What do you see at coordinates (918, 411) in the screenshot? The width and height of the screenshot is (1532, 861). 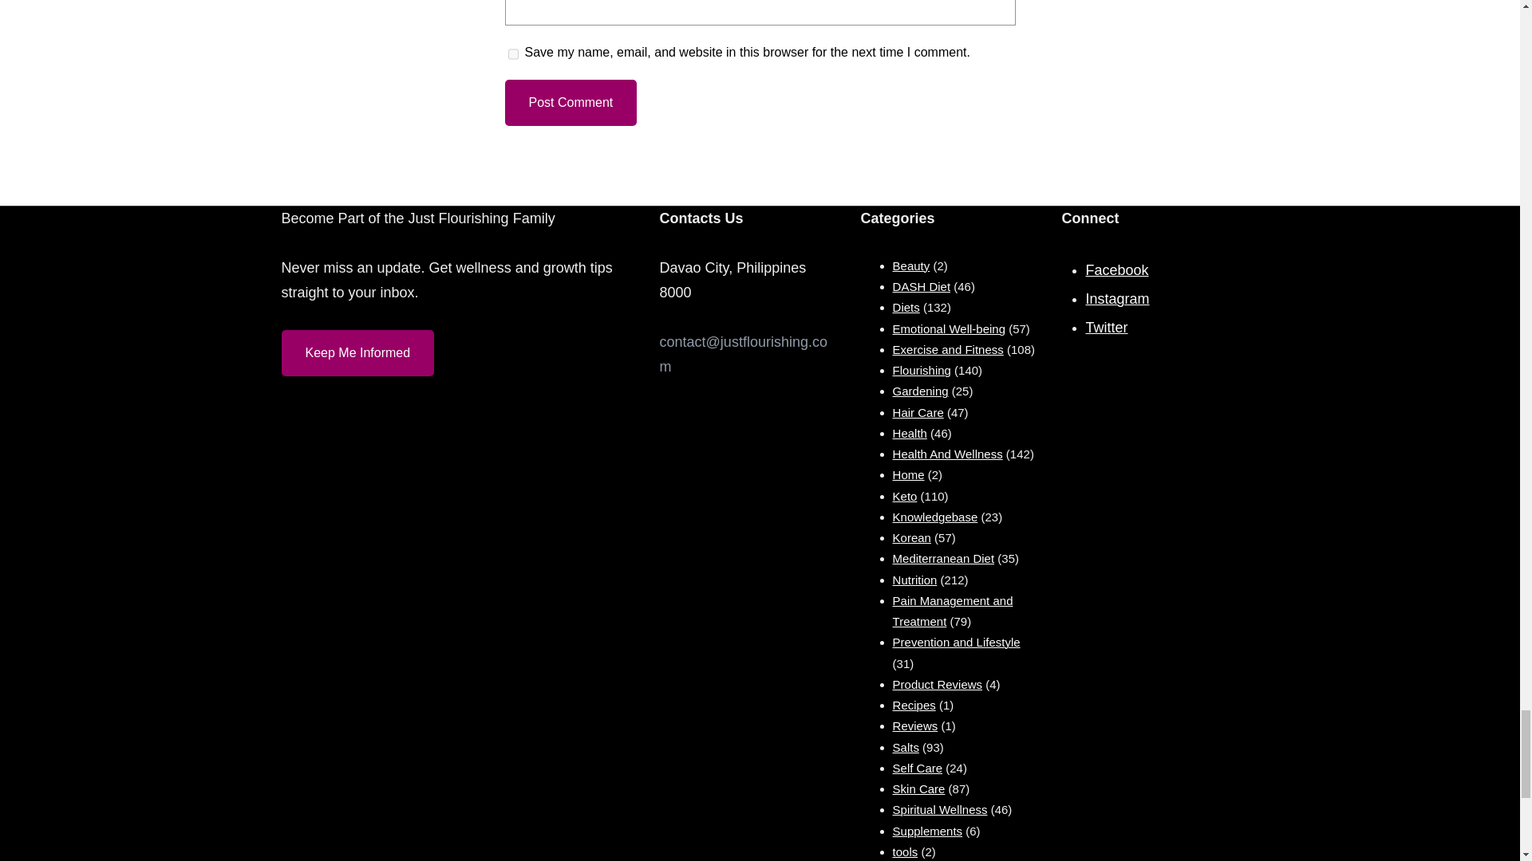 I see `Hair Care` at bounding box center [918, 411].